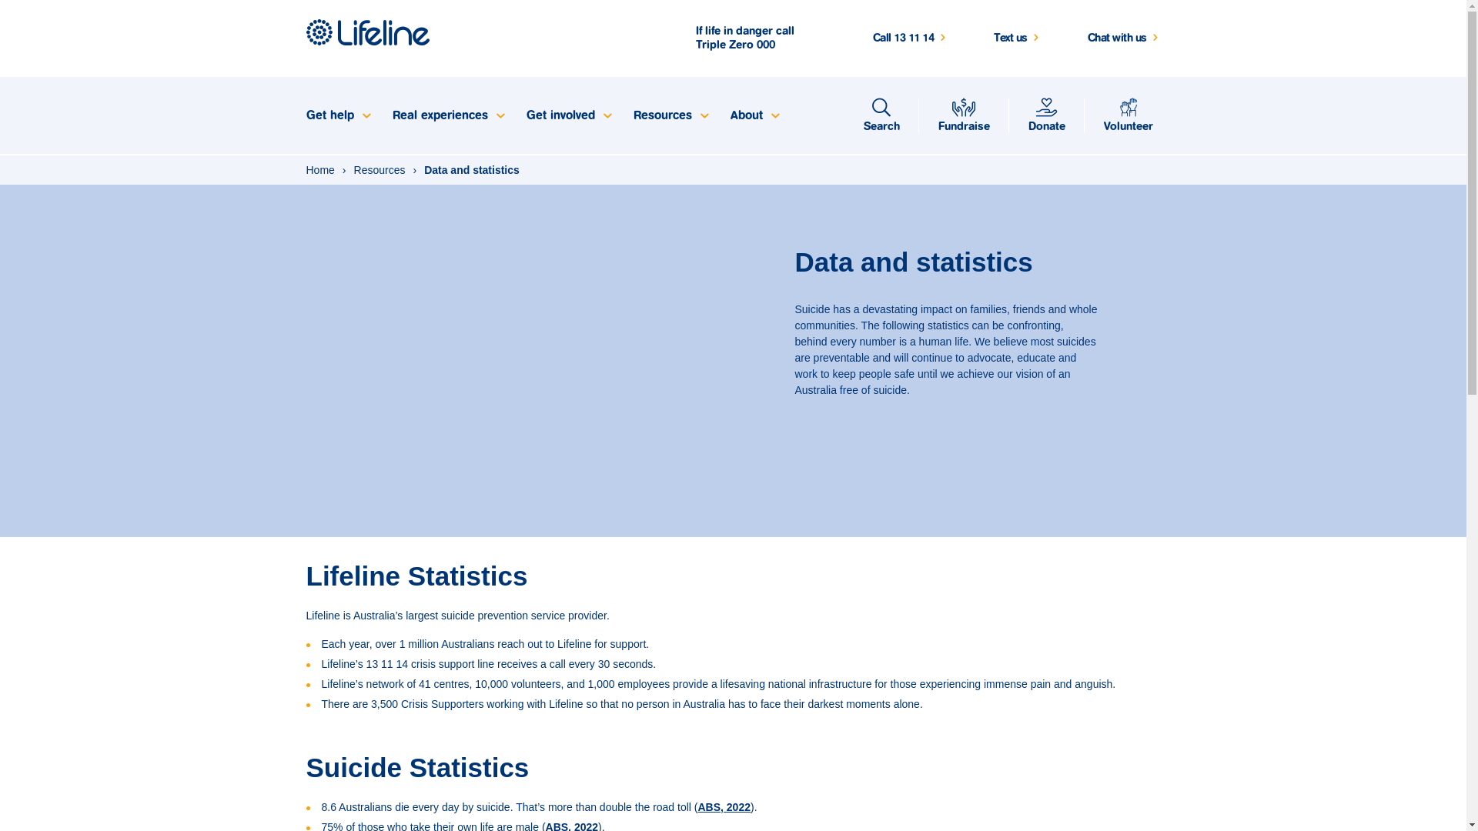 The image size is (1478, 831). What do you see at coordinates (446, 115) in the screenshot?
I see `Real experiences` at bounding box center [446, 115].